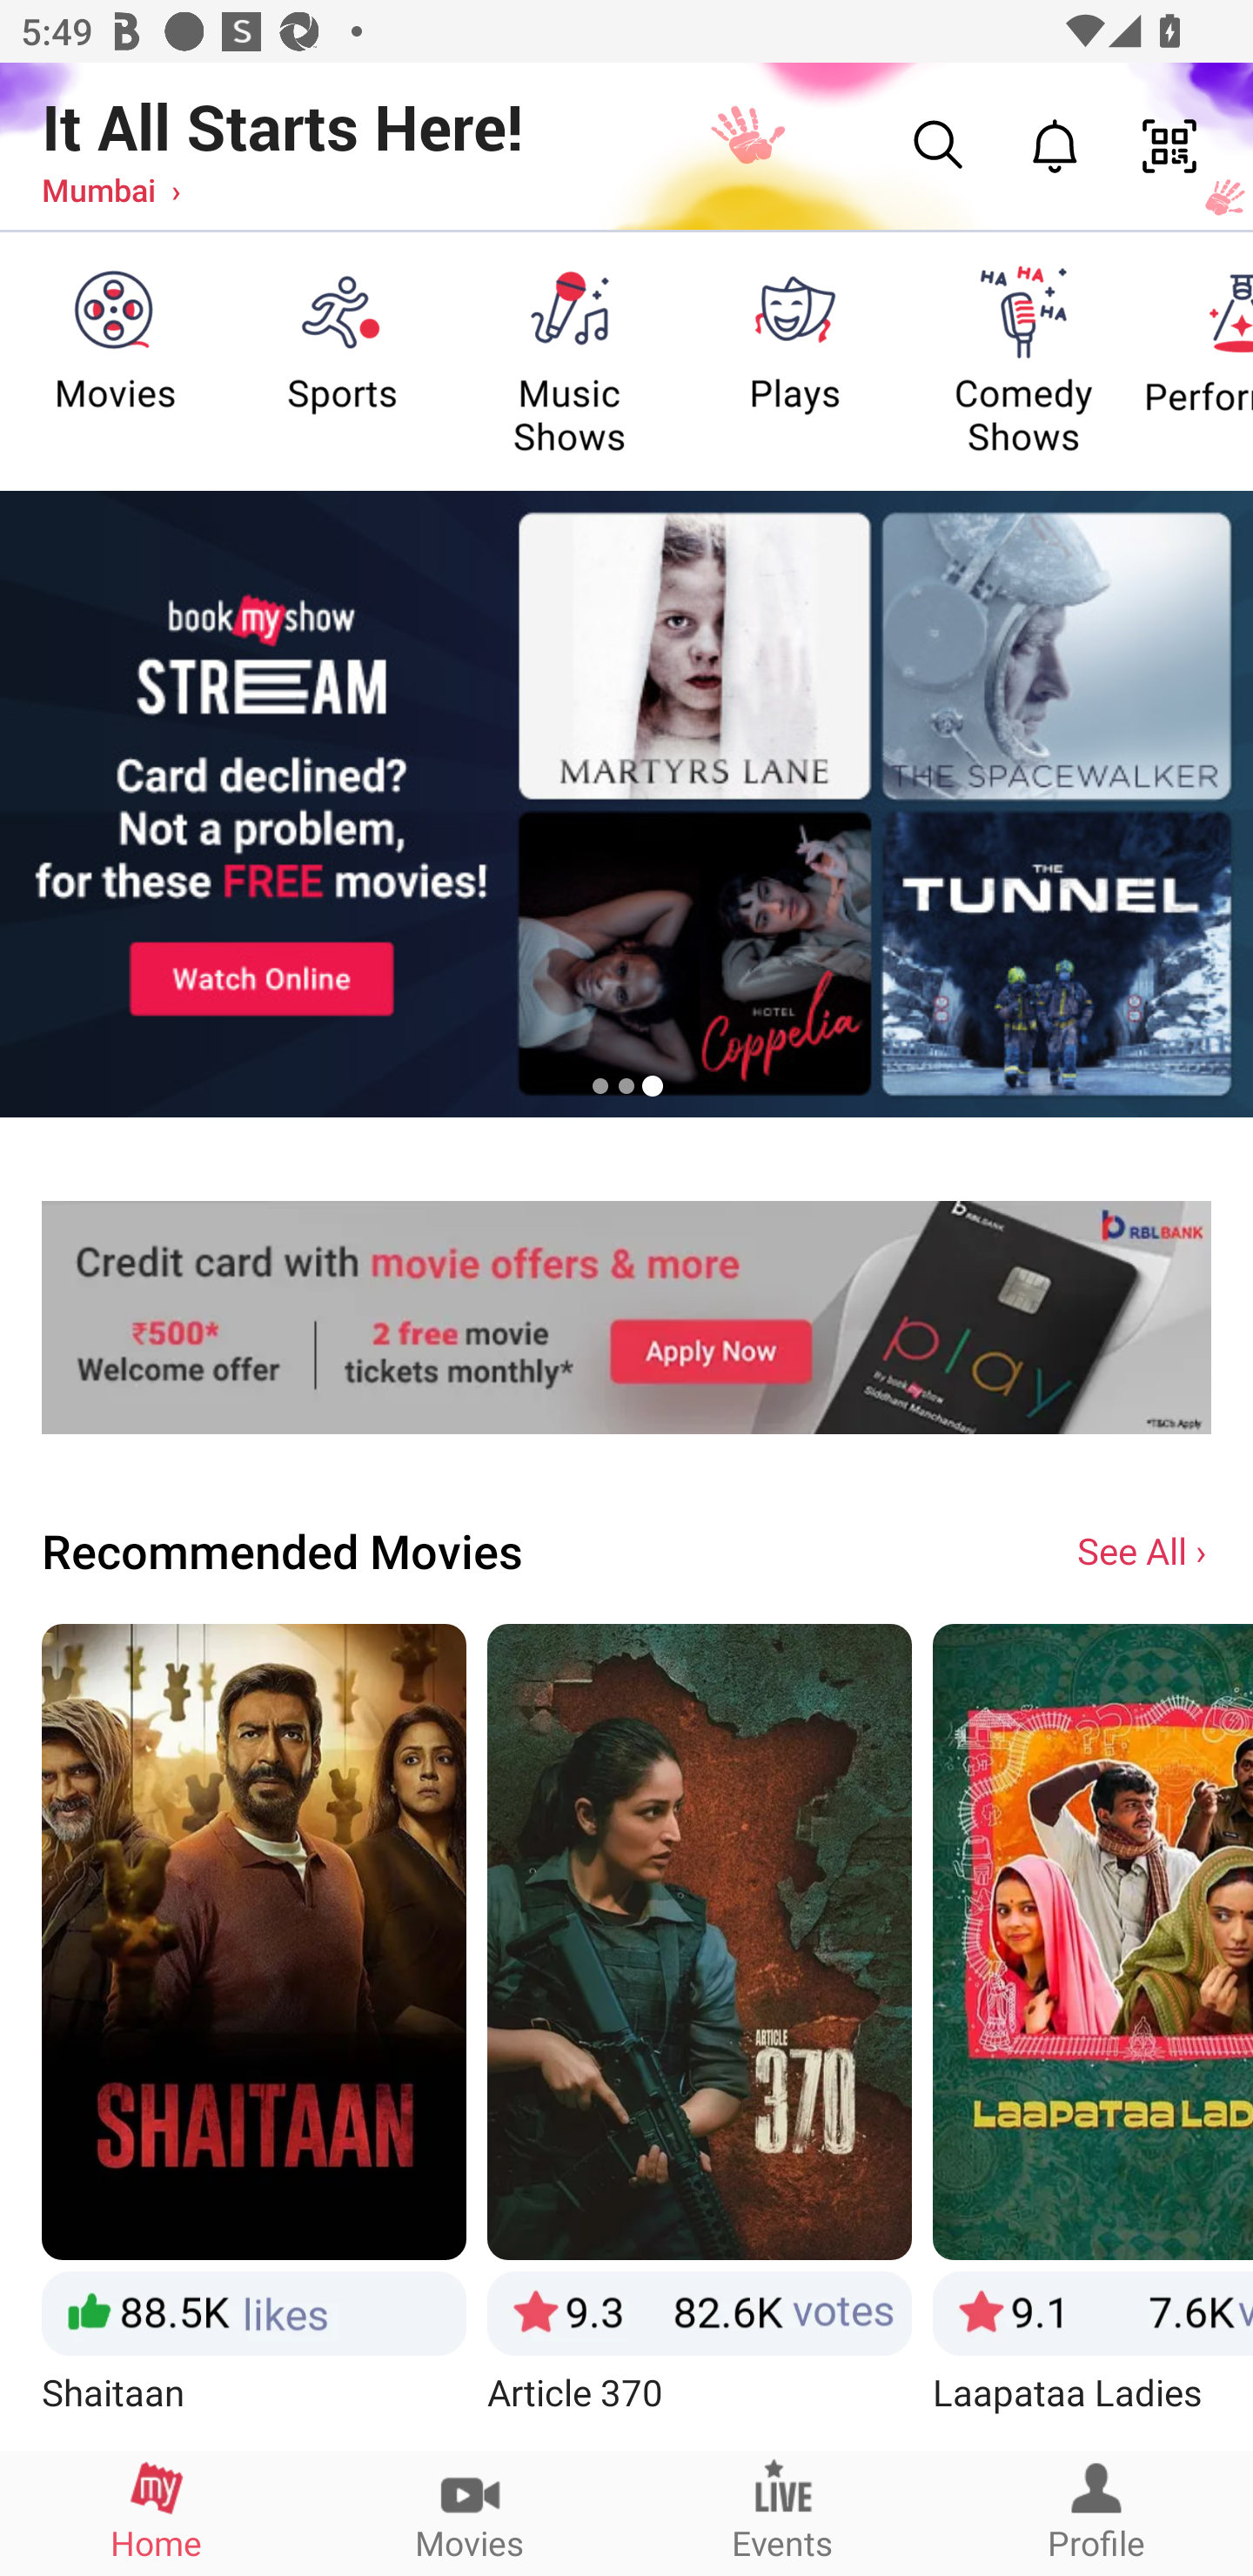  What do you see at coordinates (700, 2036) in the screenshot?
I see `Article 370` at bounding box center [700, 2036].